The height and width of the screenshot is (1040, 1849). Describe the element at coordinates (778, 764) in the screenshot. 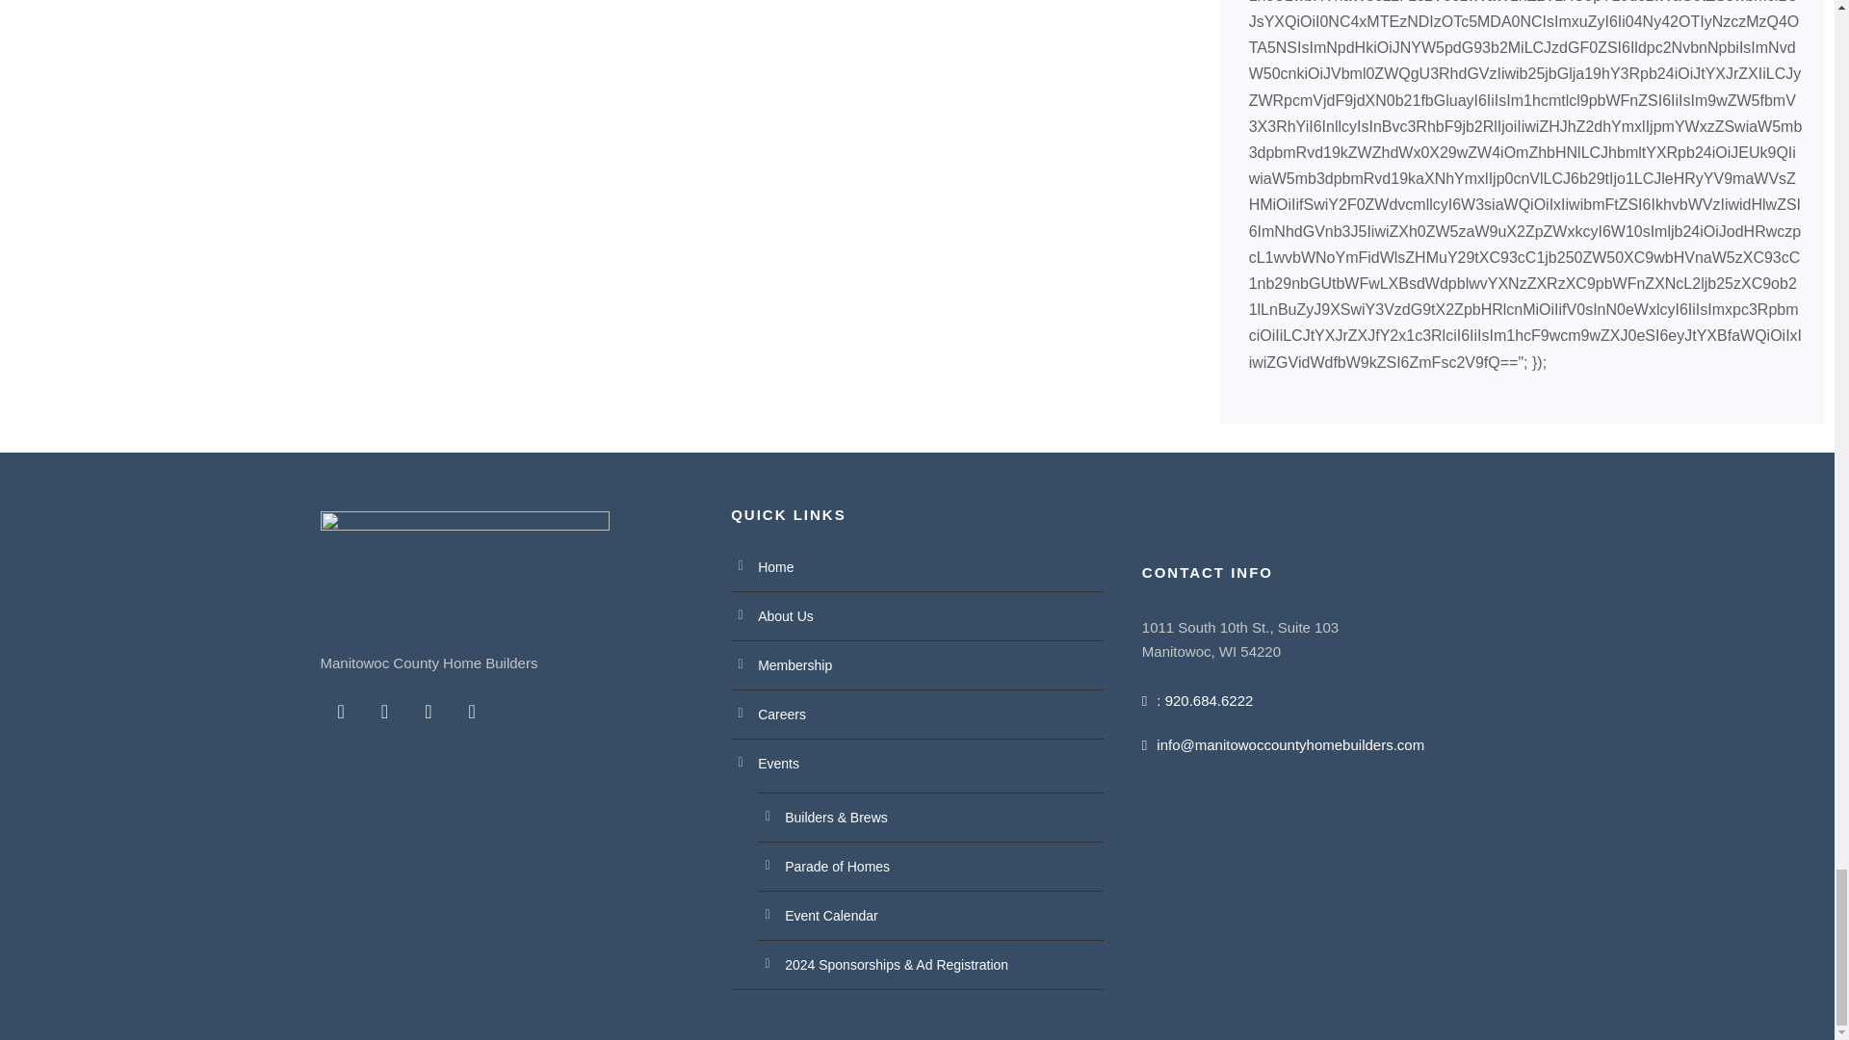

I see `Events` at that location.